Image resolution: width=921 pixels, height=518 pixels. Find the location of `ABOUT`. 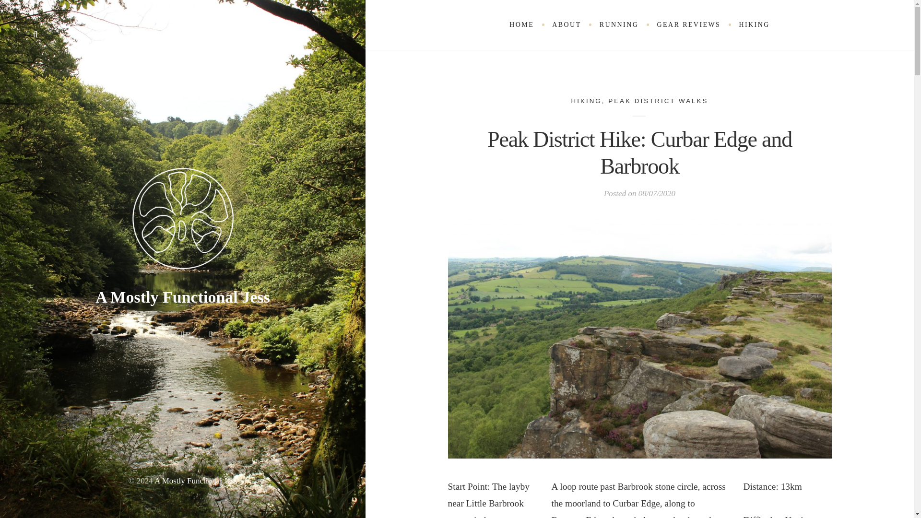

ABOUT is located at coordinates (567, 25).